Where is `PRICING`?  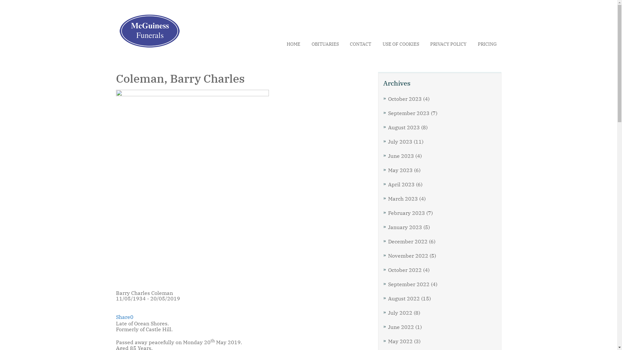
PRICING is located at coordinates (487, 44).